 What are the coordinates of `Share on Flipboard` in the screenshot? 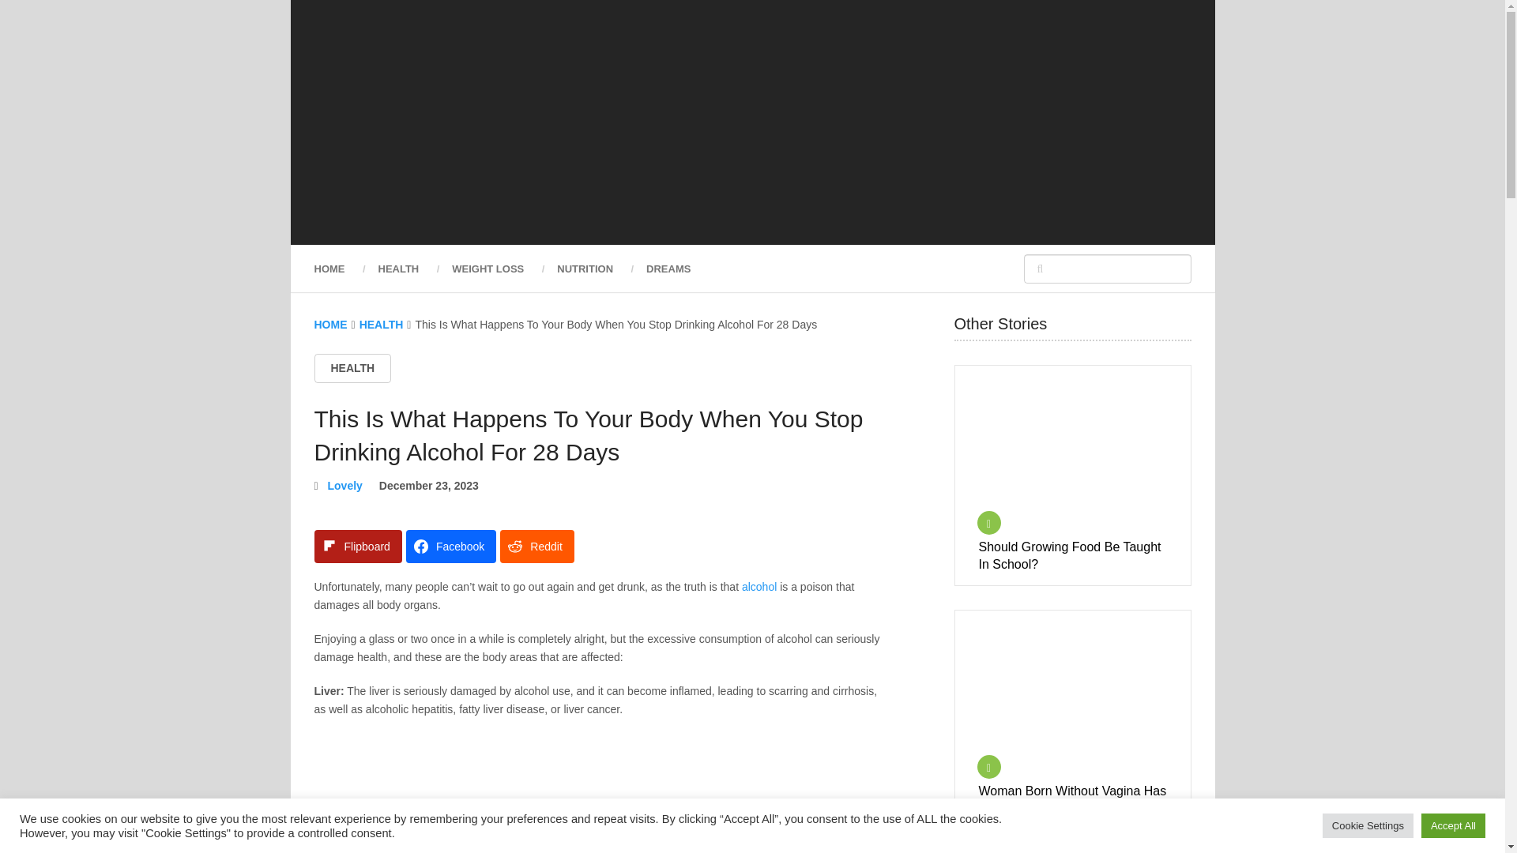 It's located at (357, 546).